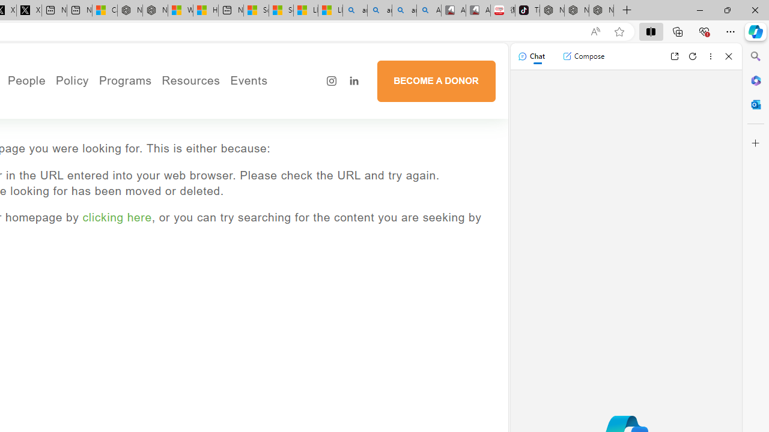 Image resolution: width=769 pixels, height=432 pixels. Describe the element at coordinates (601, 11) in the screenshot. I see `Nordace - Siena Pro 15 Essential Set` at that location.